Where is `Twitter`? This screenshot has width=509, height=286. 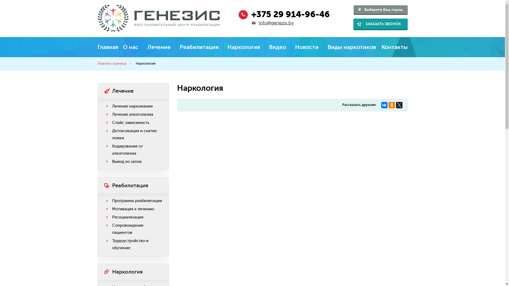
Twitter is located at coordinates (399, 105).